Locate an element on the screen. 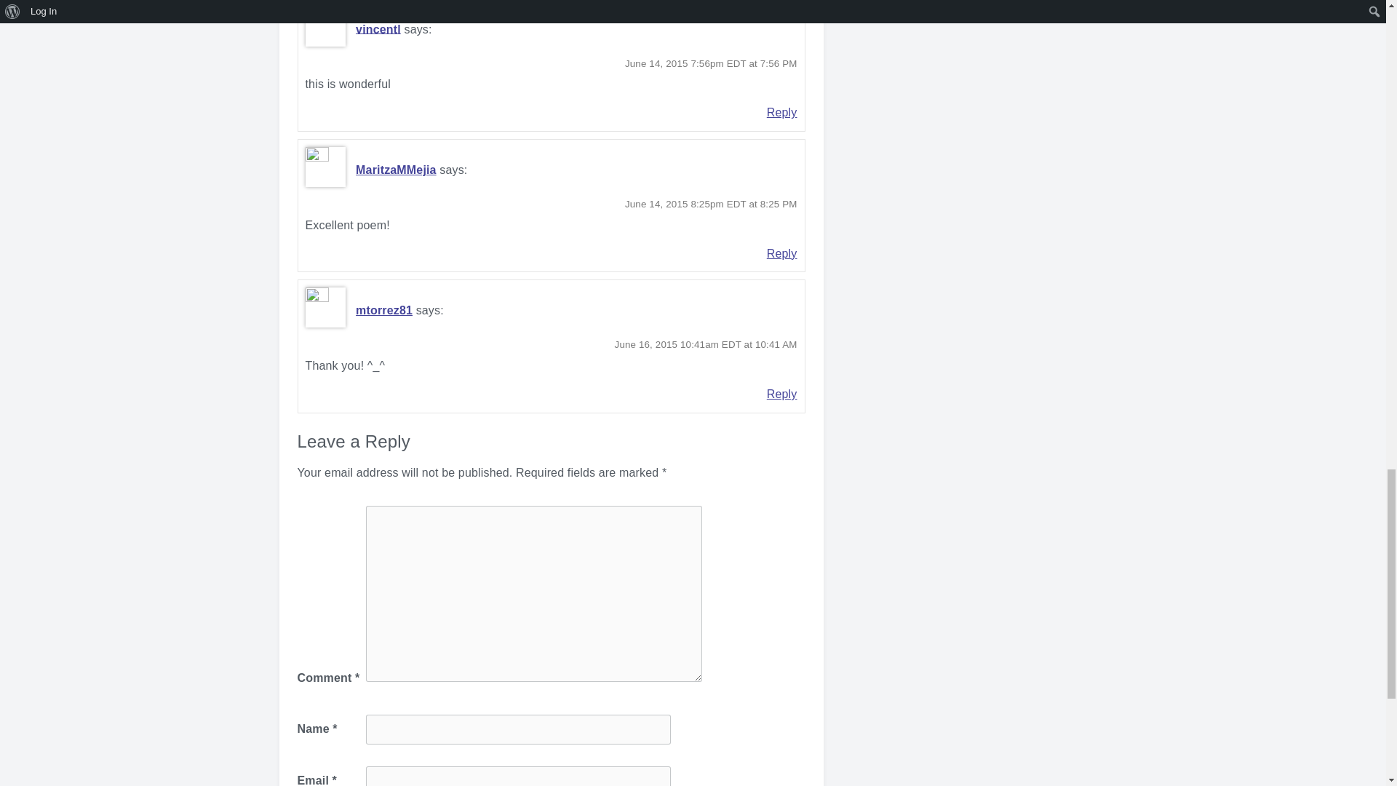  MaritzaMMejia is located at coordinates (396, 169).